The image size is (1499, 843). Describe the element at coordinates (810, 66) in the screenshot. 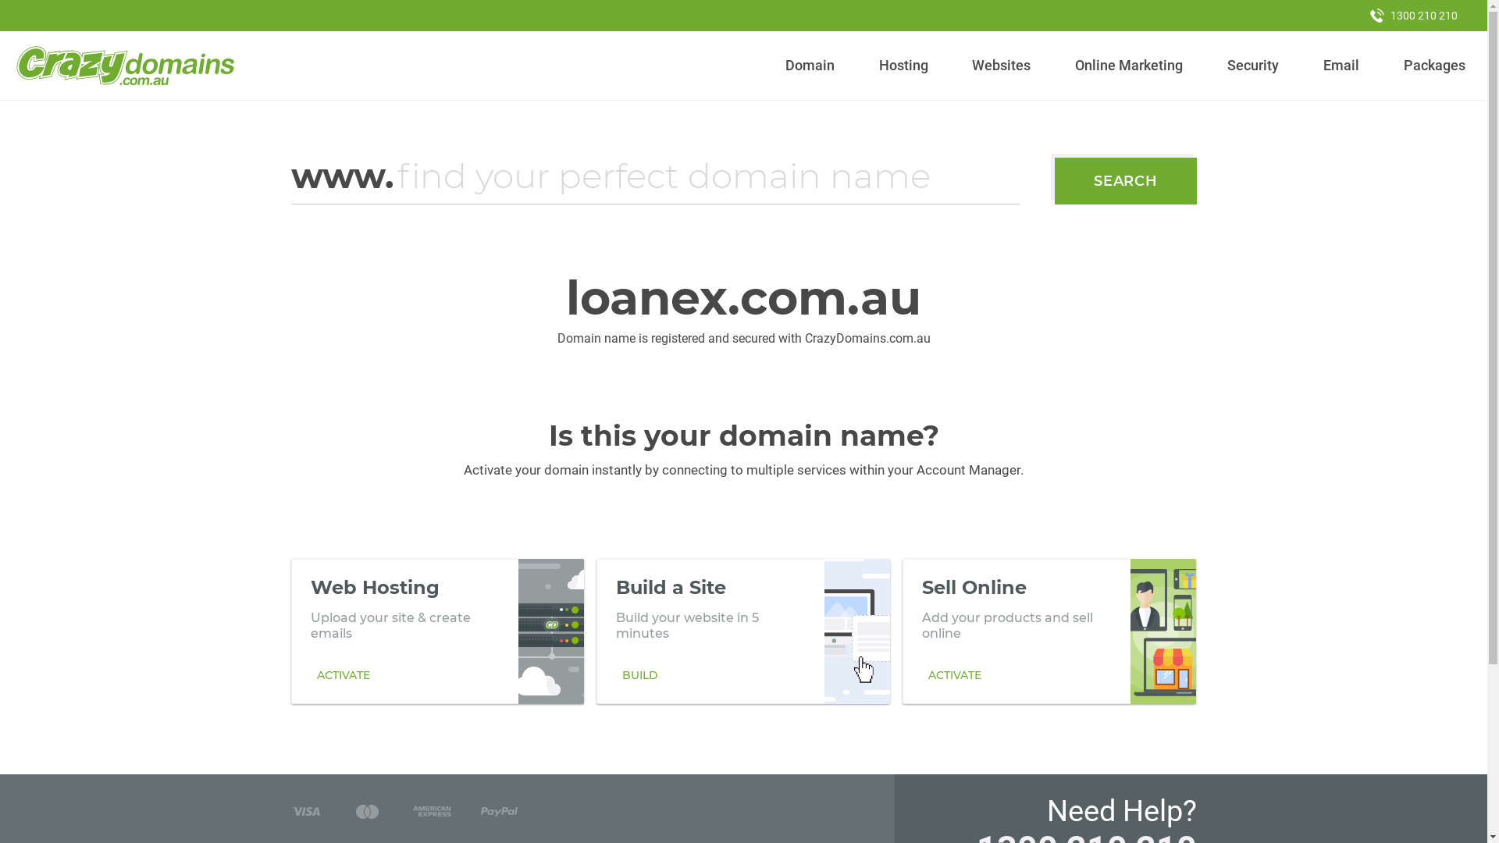

I see `Domain` at that location.